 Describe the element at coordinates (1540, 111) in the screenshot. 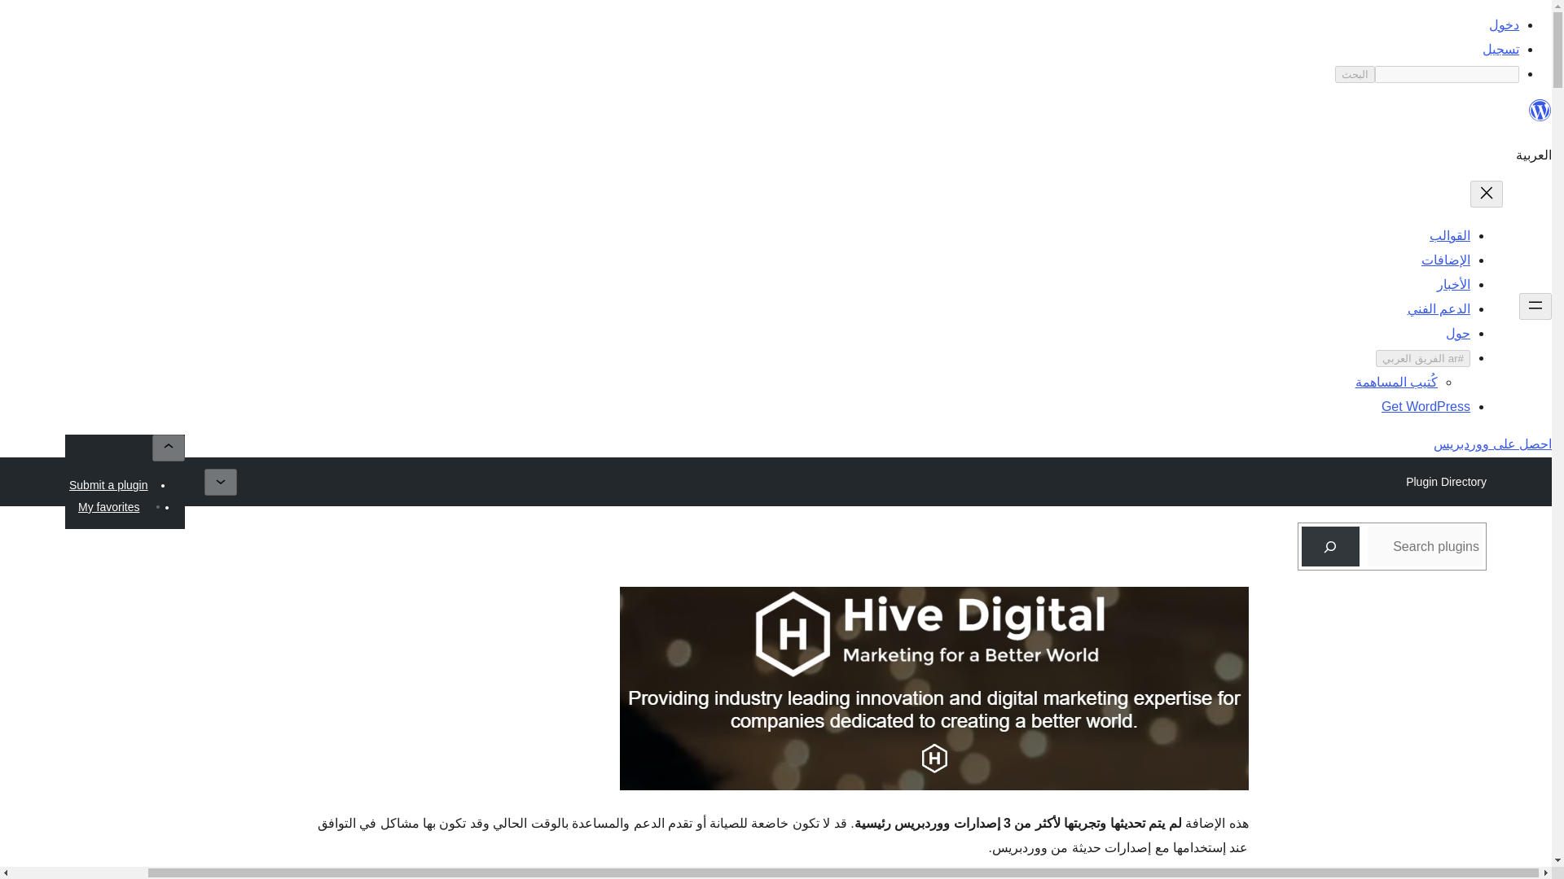

I see `WordPress.org` at that location.